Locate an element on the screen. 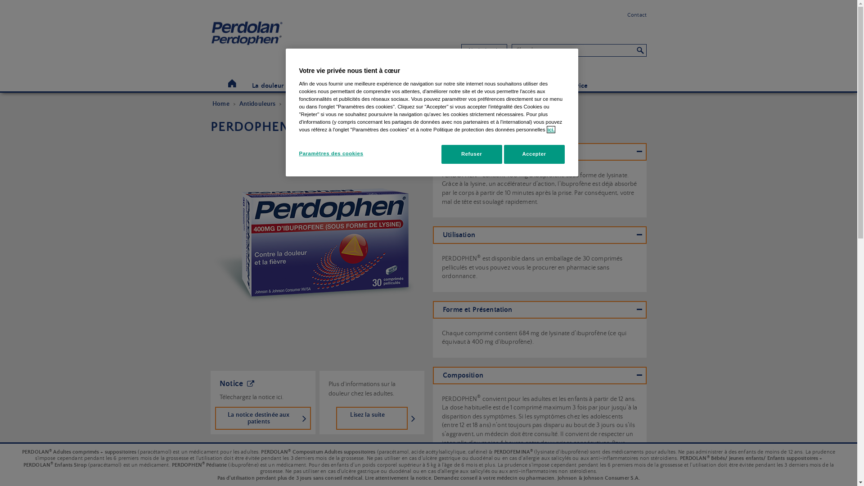 Image resolution: width=864 pixels, height=486 pixels. Composition is located at coordinates (540, 375).